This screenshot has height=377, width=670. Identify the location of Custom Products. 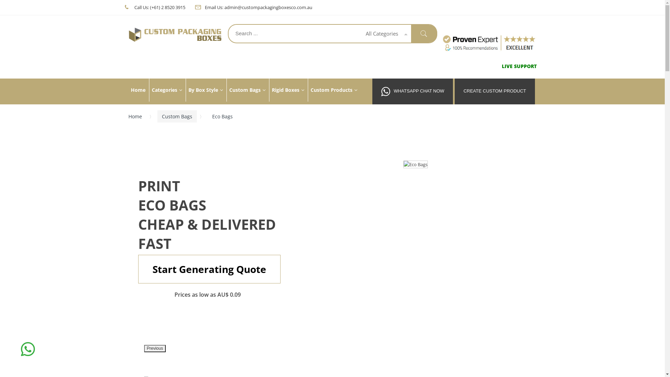
(334, 90).